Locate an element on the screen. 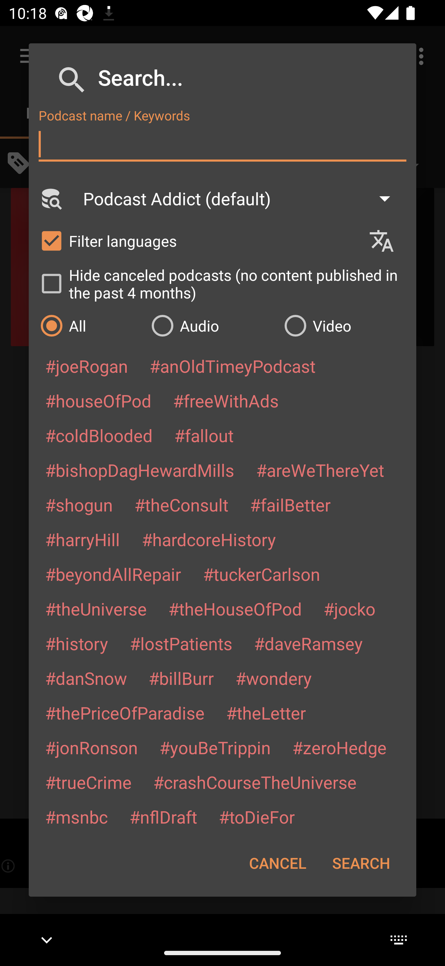 This screenshot has height=966, width=445. CANCEL is located at coordinates (278, 863).